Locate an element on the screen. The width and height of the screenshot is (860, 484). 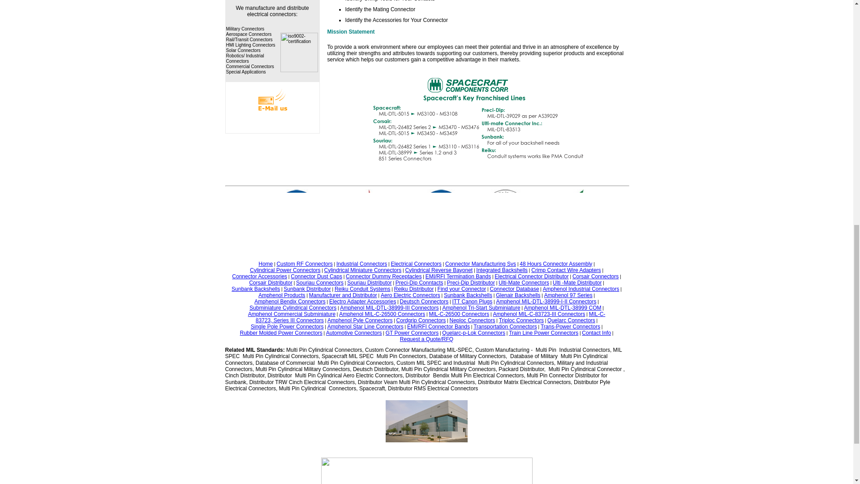
Crimp Contact Wire Adapters is located at coordinates (566, 270).